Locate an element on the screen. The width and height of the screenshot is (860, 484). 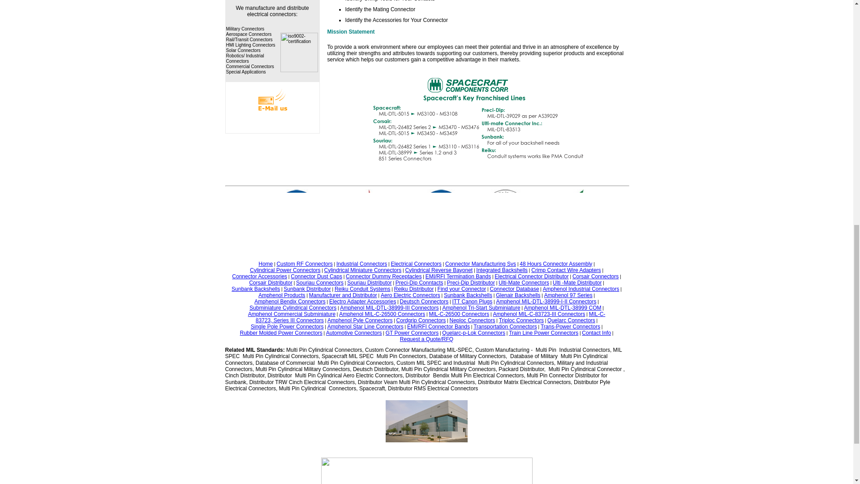
Crimp Contact Wire Adapters is located at coordinates (566, 270).